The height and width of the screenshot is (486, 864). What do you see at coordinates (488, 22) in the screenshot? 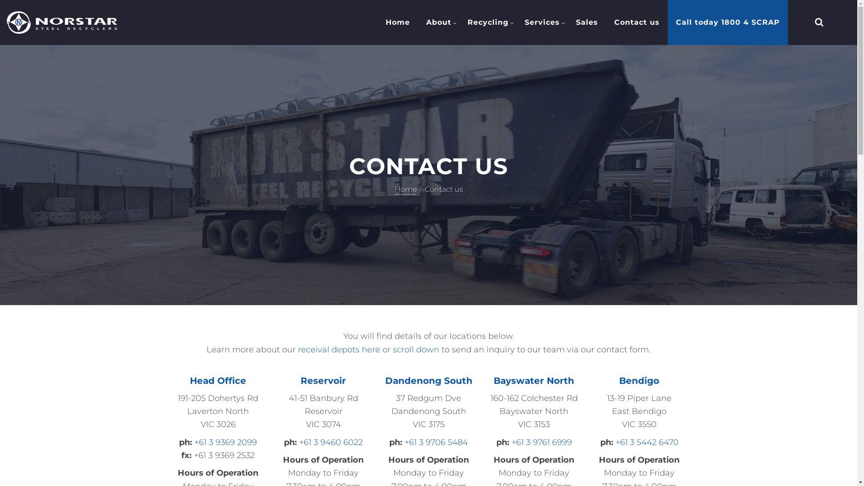
I see `Recycling` at bounding box center [488, 22].